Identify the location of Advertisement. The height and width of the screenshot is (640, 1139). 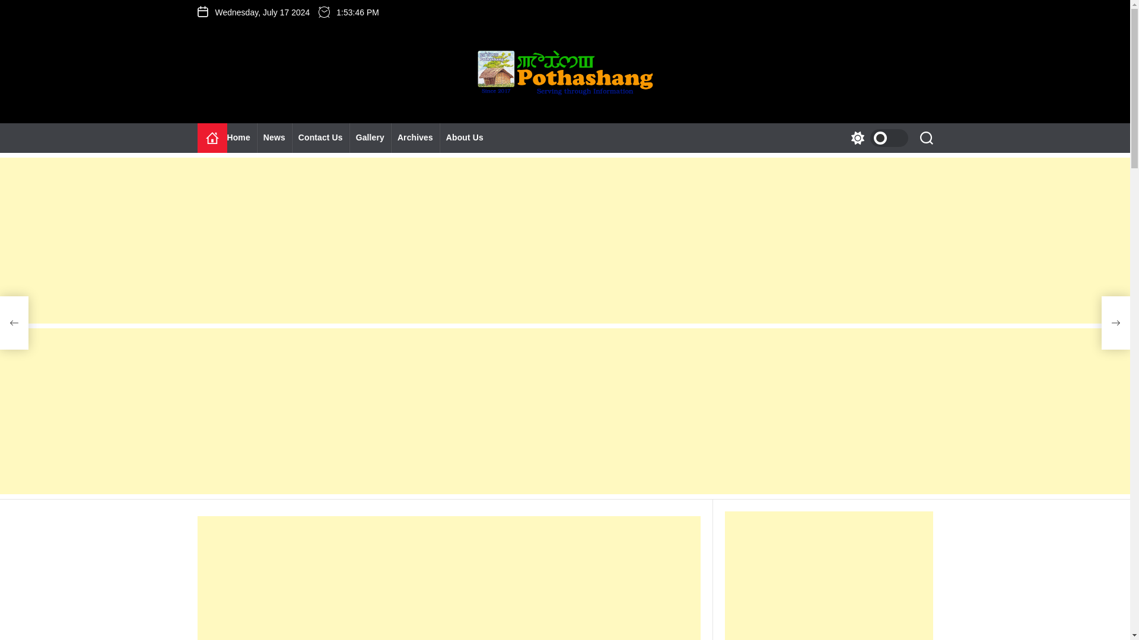
(448, 578).